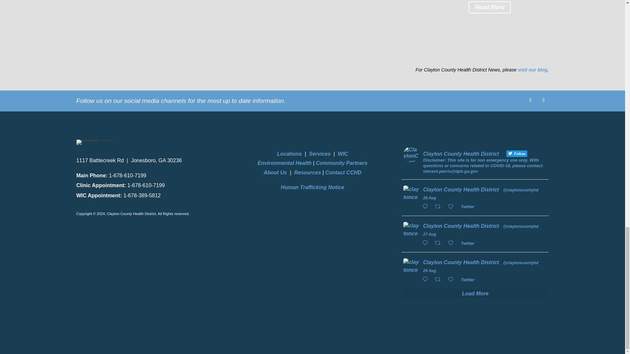  Describe the element at coordinates (96, 142) in the screenshot. I see `Clayton County Health District` at that location.